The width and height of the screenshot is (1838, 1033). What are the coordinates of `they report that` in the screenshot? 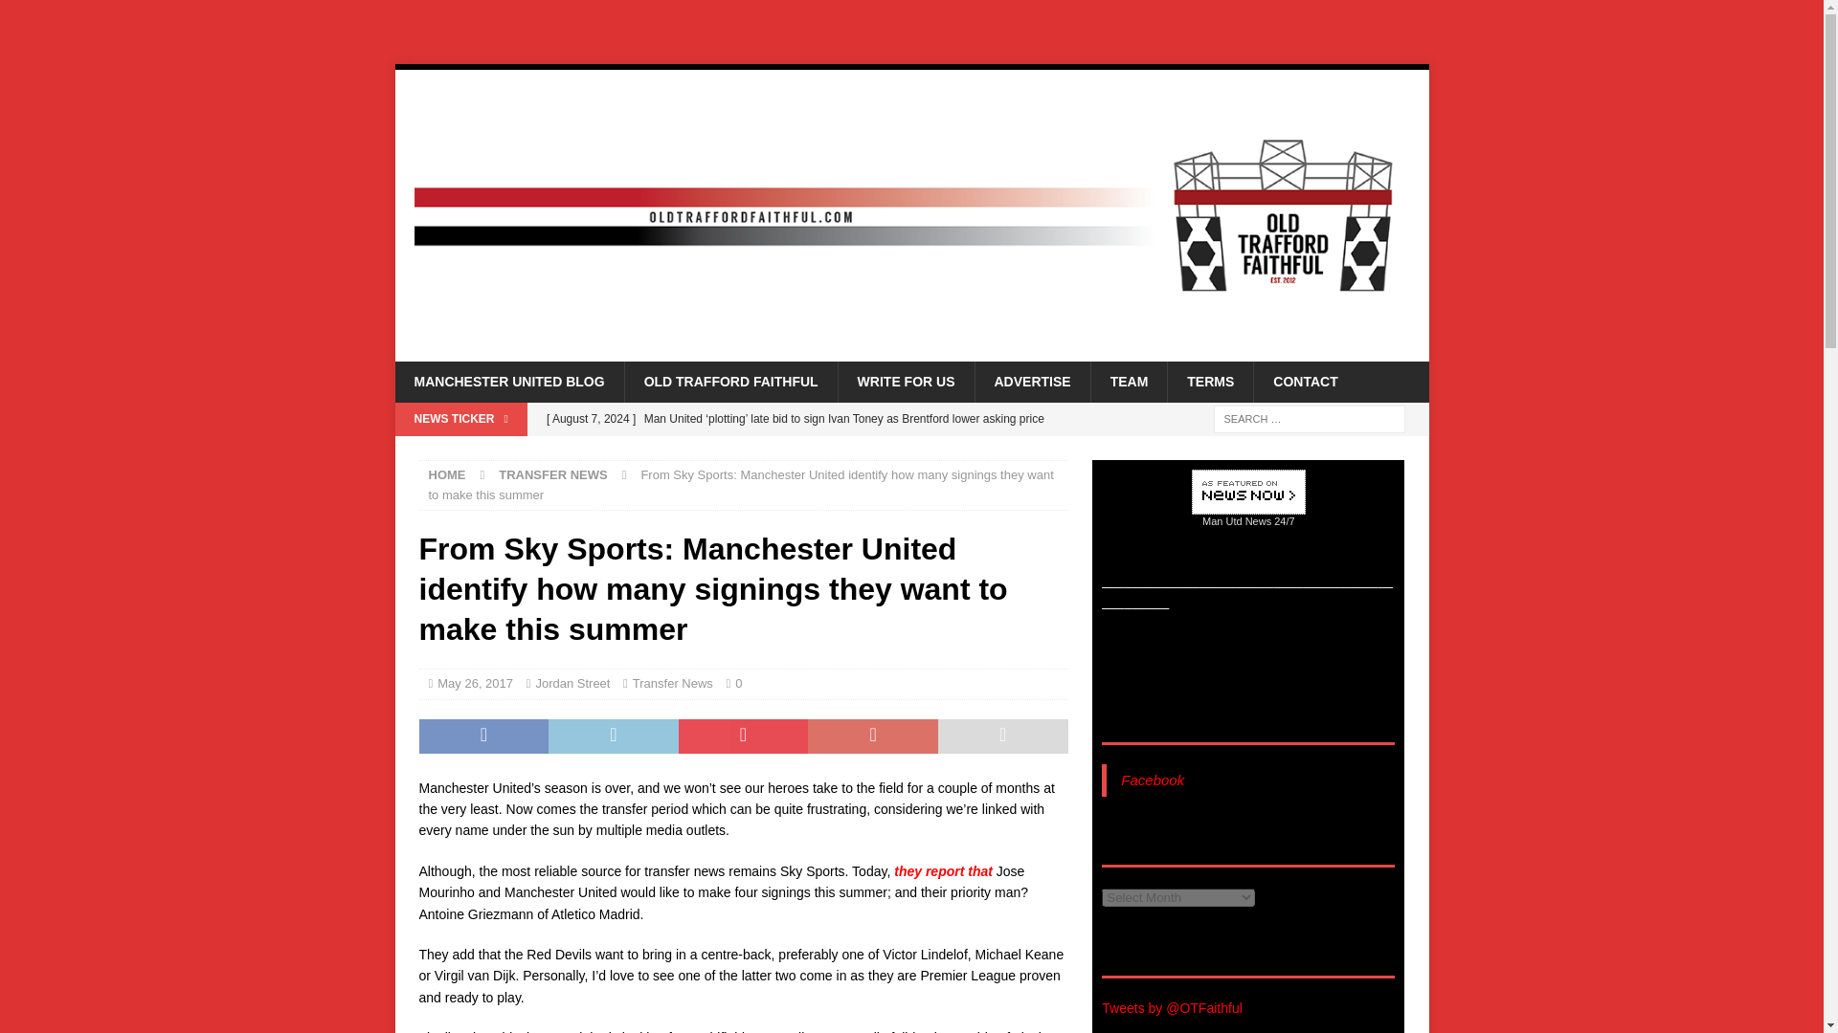 It's located at (942, 870).